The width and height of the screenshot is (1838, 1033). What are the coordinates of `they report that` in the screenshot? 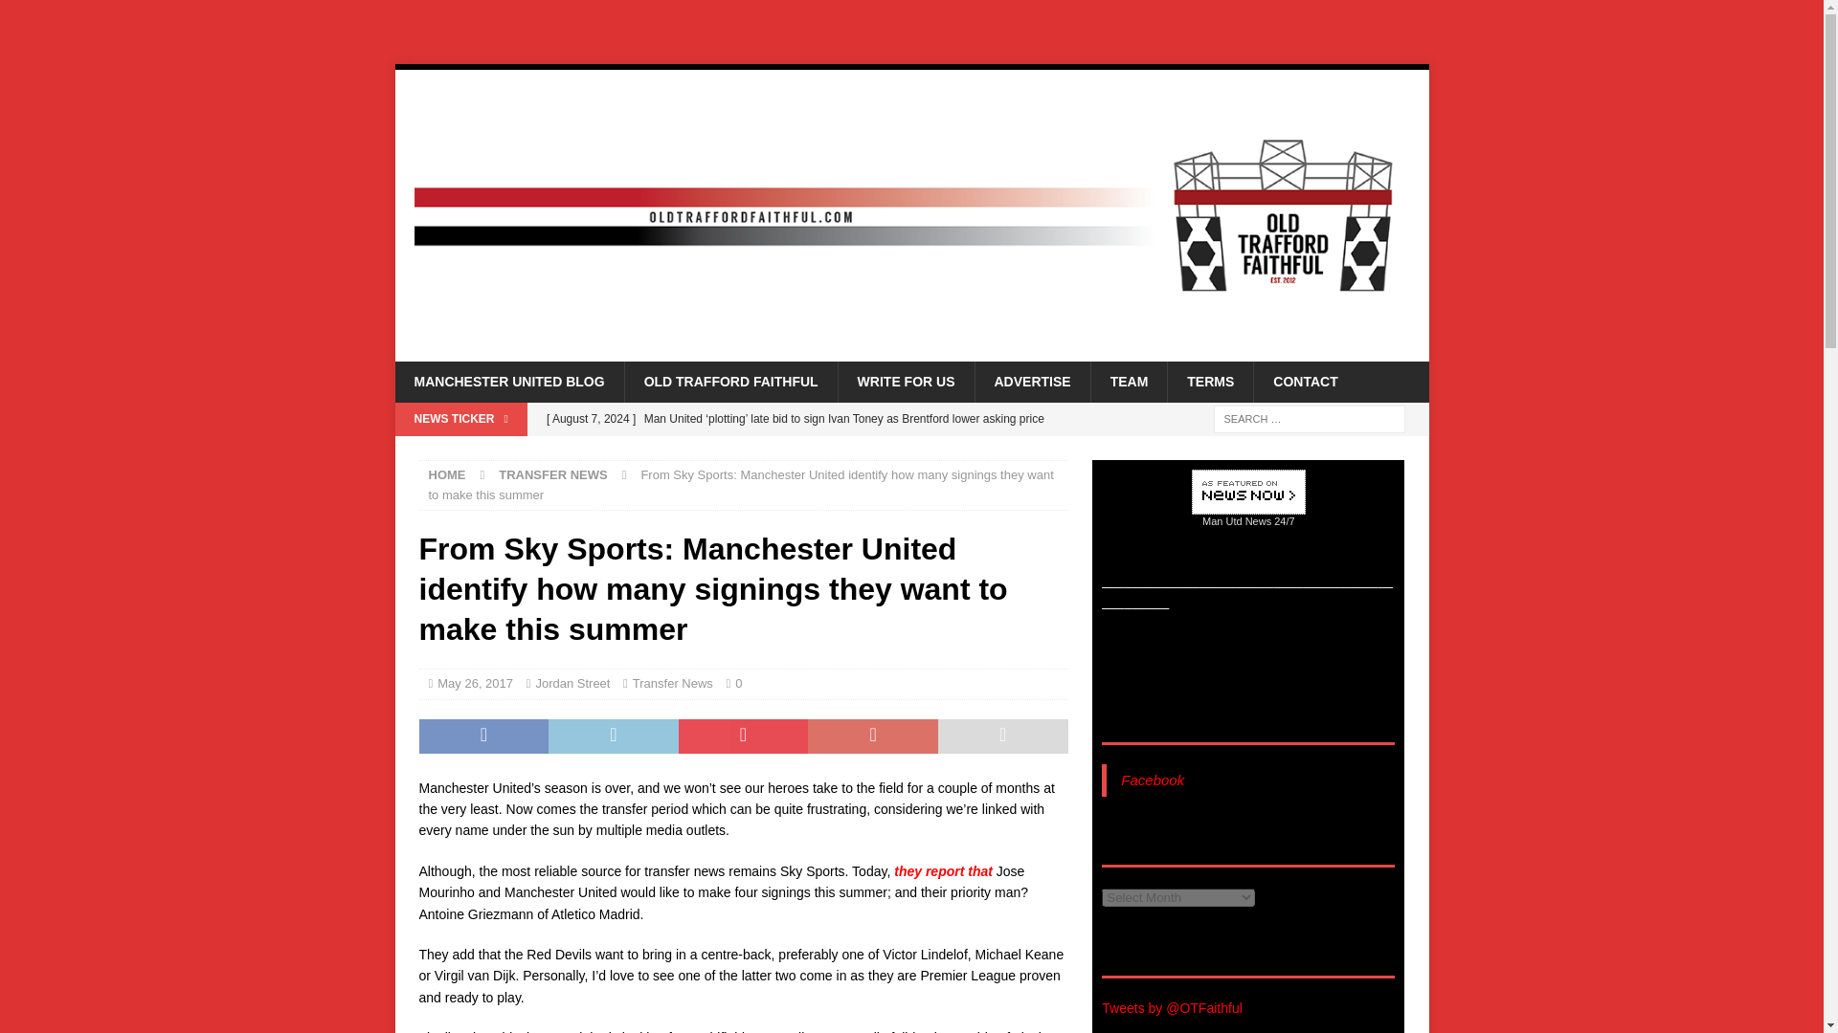 It's located at (942, 870).